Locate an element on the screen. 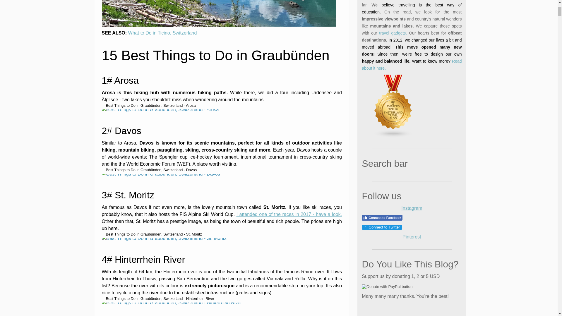 This screenshot has height=316, width=562. Switzerland Travel Blogs is located at coordinates (390, 29).